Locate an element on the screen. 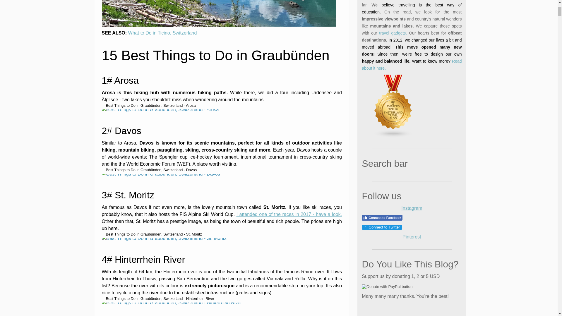 This screenshot has height=316, width=562. Switzerland Travel Blogs is located at coordinates (390, 29).